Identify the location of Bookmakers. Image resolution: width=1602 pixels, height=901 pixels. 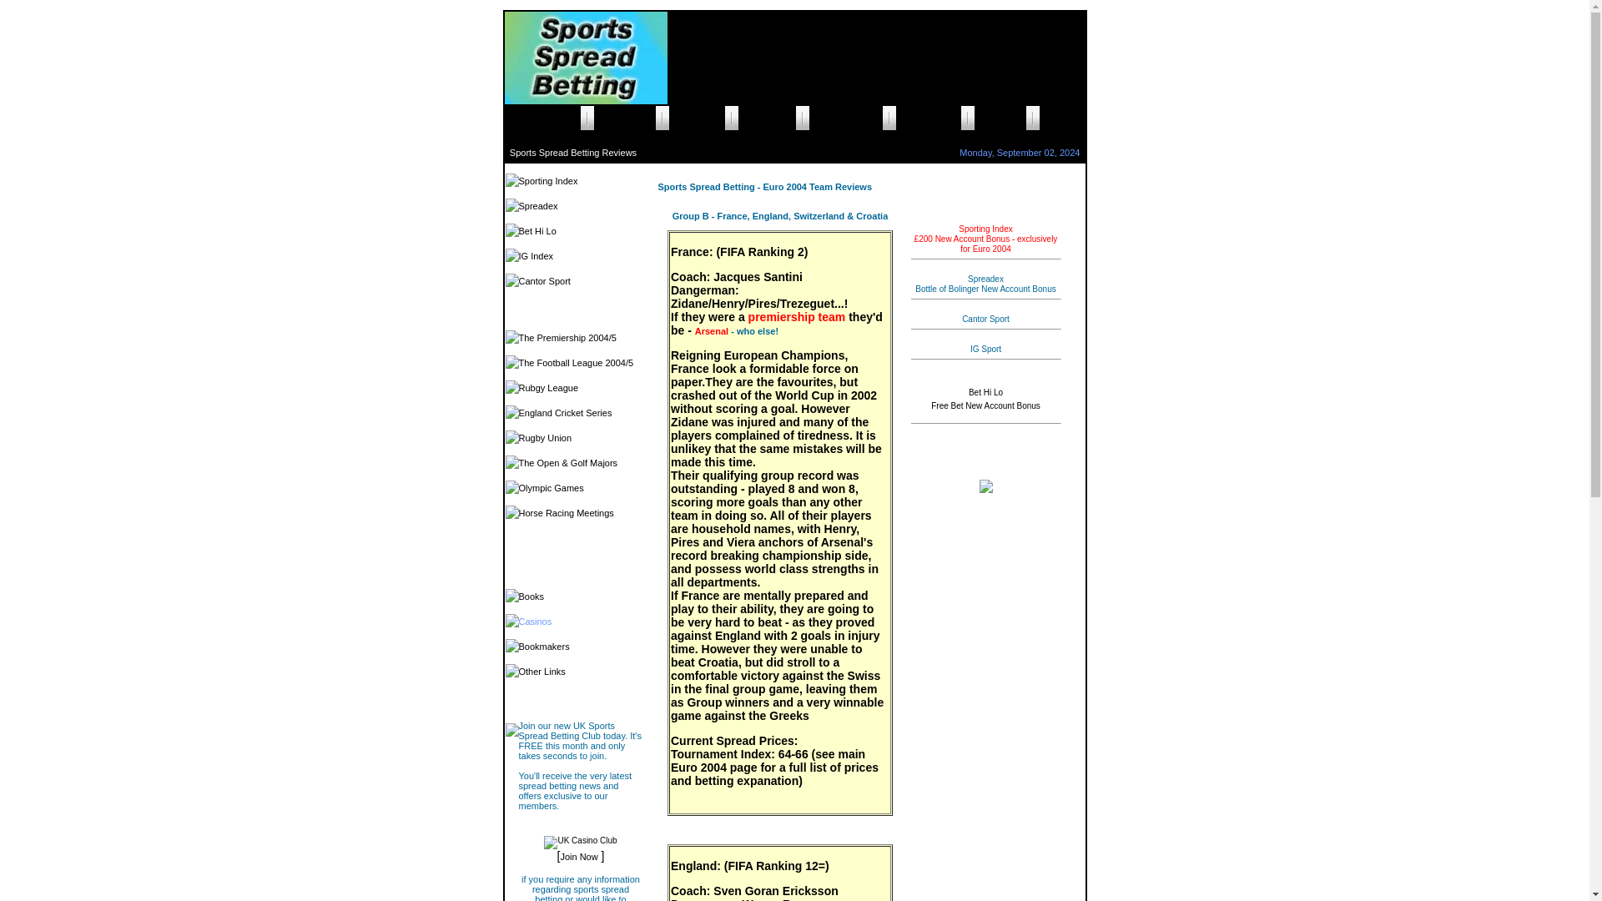
(544, 646).